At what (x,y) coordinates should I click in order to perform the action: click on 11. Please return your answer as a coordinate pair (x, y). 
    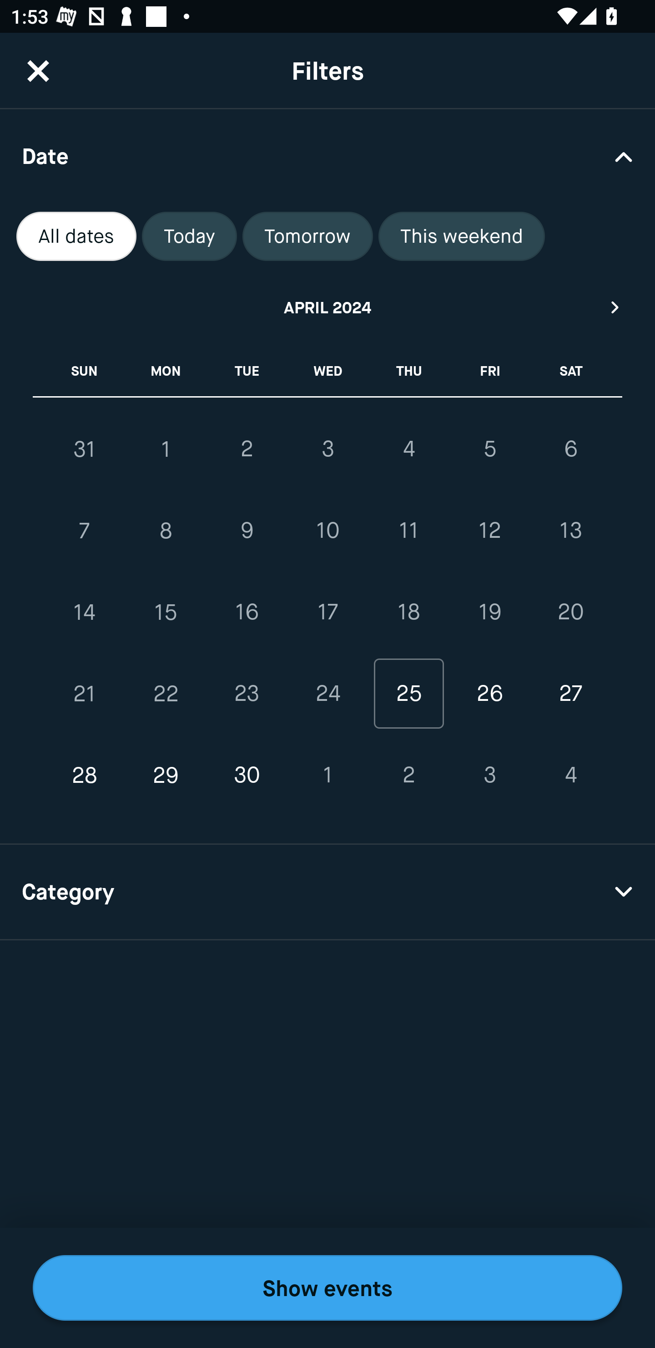
    Looking at the image, I should click on (408, 531).